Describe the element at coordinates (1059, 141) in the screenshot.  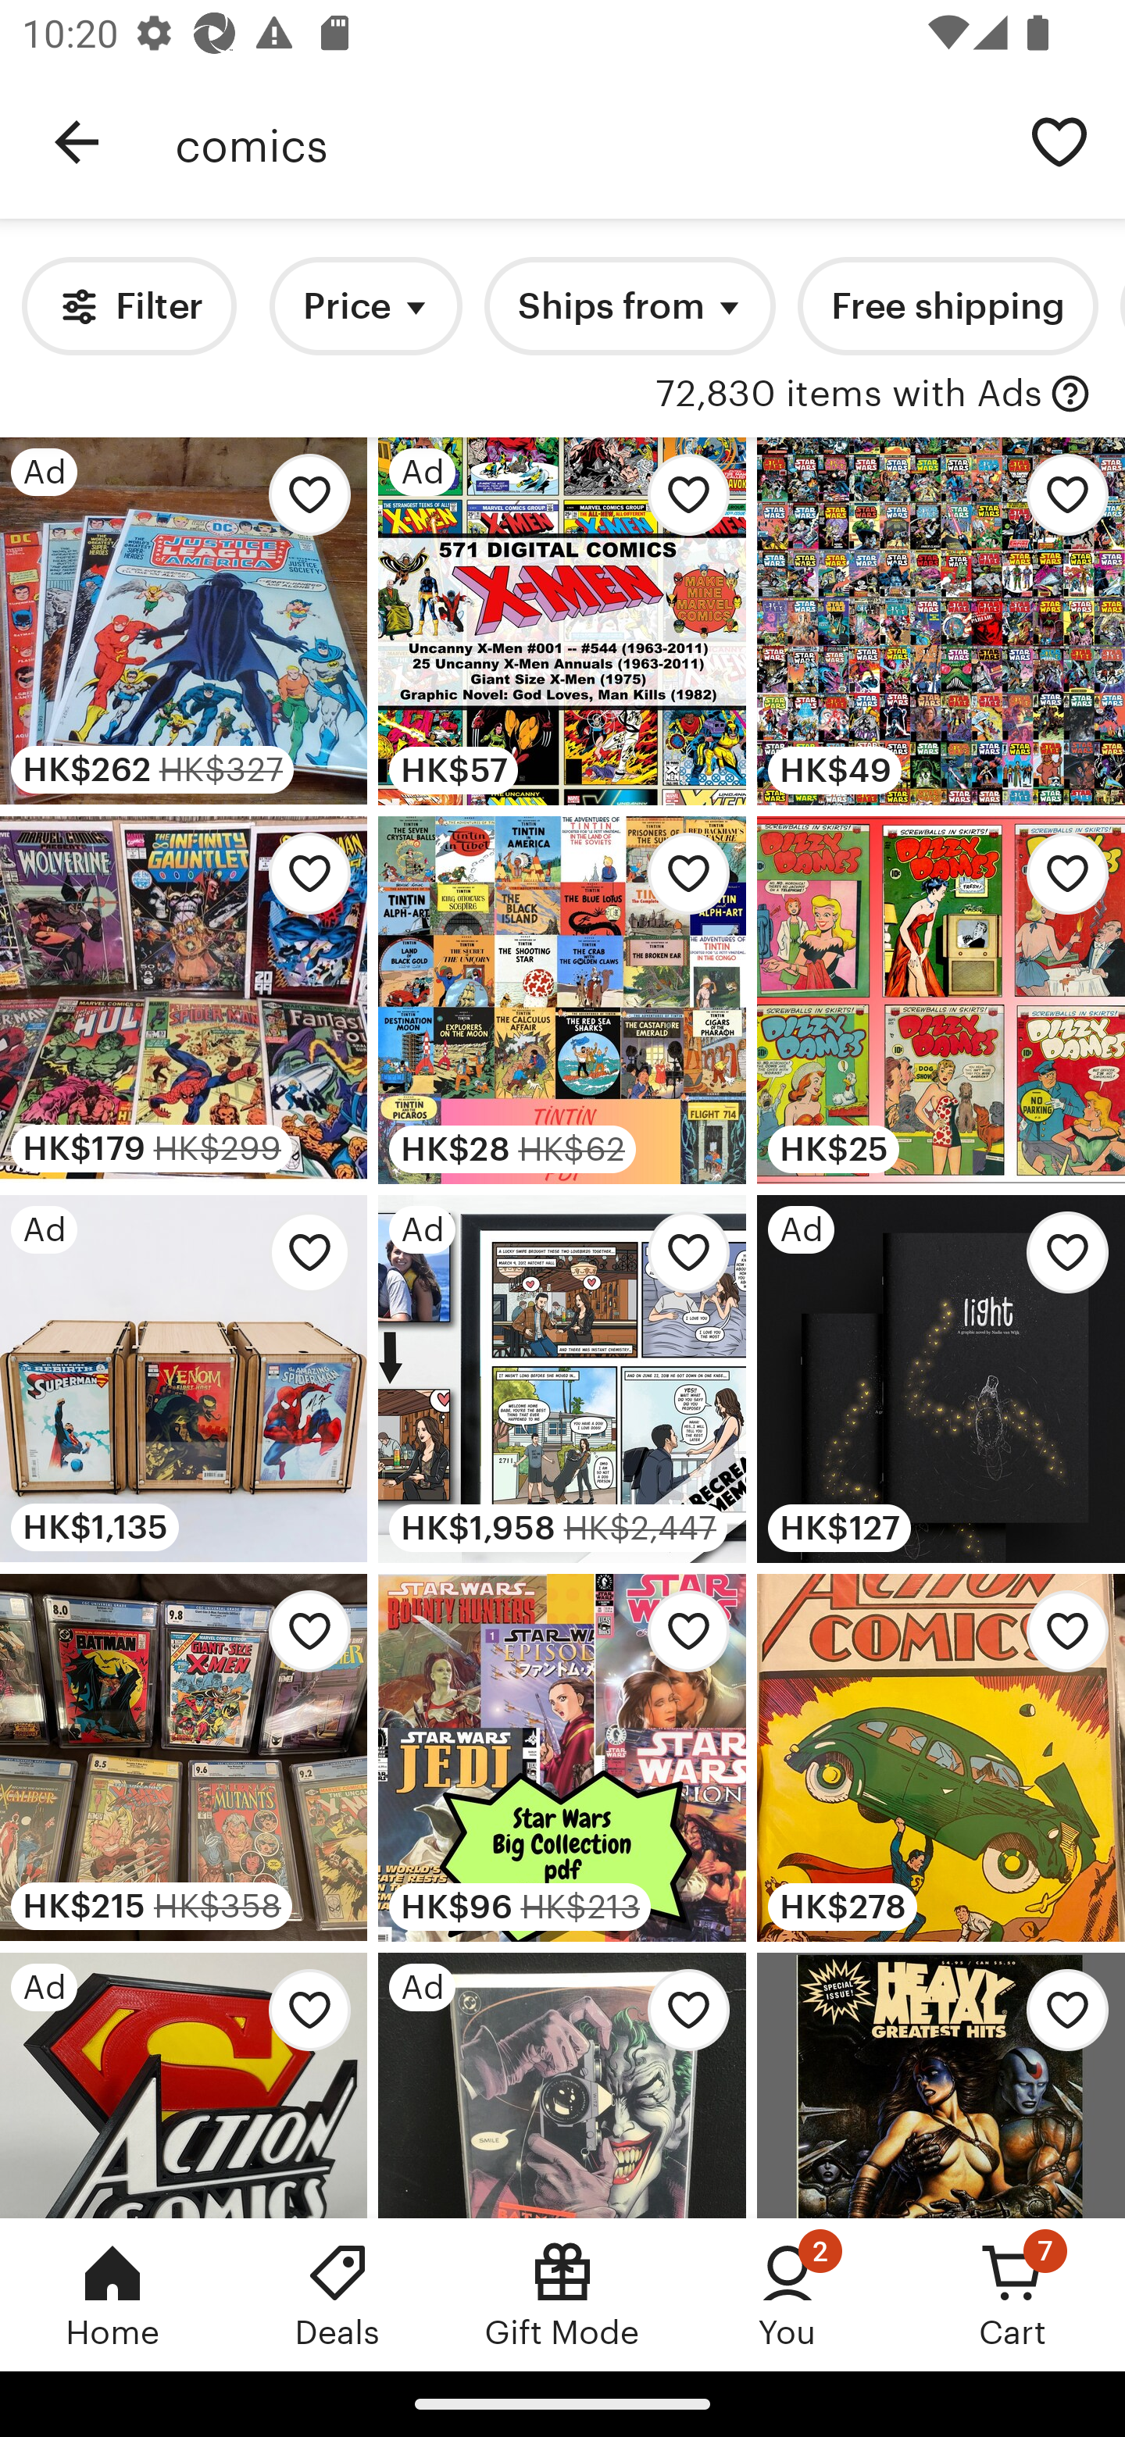
I see `Save search` at that location.